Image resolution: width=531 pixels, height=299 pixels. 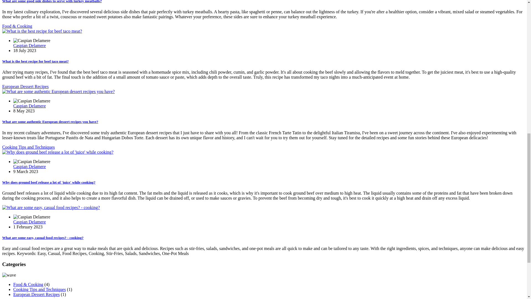 I want to click on Caspian Delamere, so click(x=29, y=106).